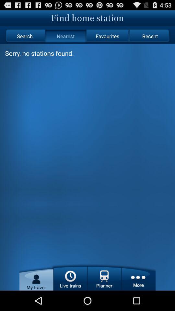  What do you see at coordinates (150, 36) in the screenshot?
I see `press the recent item` at bounding box center [150, 36].